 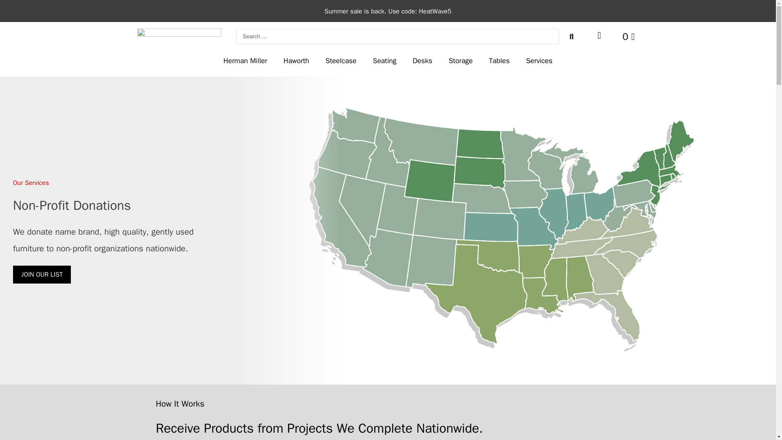 What do you see at coordinates (539, 60) in the screenshot?
I see `Services` at bounding box center [539, 60].